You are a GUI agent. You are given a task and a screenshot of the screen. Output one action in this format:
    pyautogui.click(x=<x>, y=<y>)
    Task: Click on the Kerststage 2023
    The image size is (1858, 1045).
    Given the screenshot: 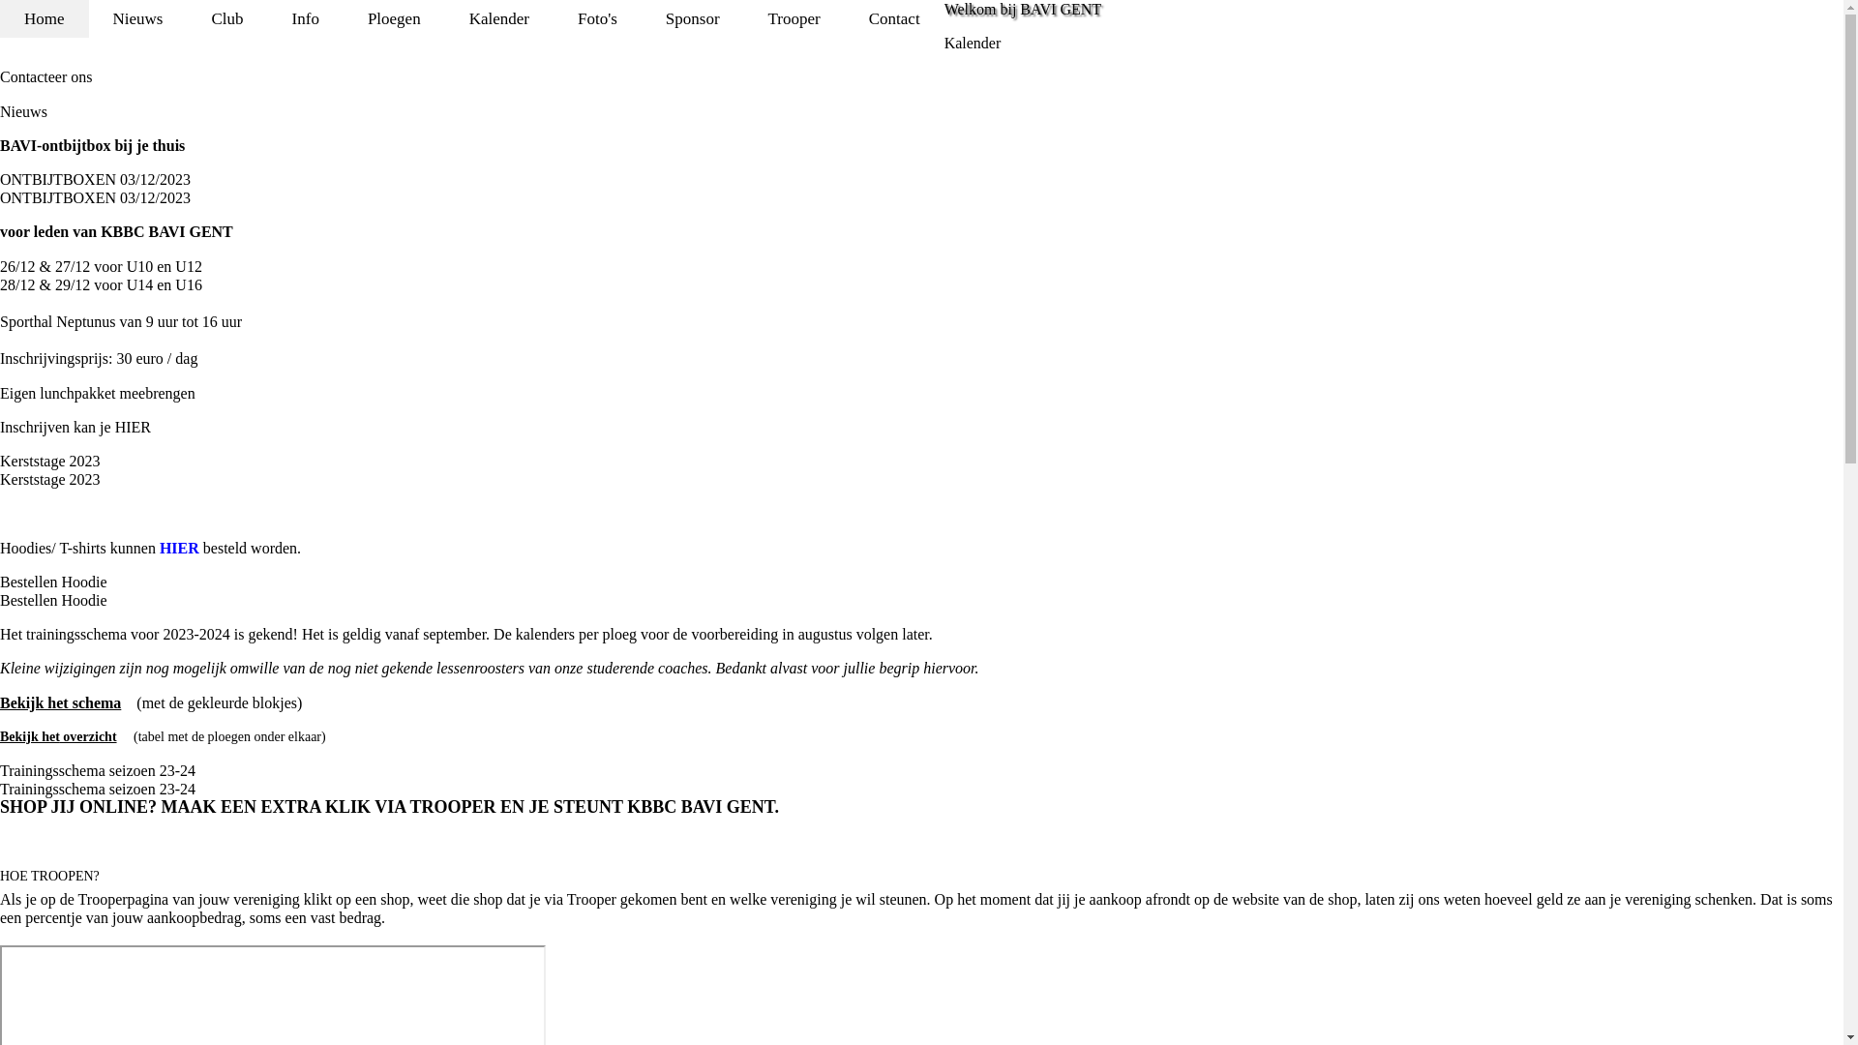 What is the action you would take?
    pyautogui.click(x=50, y=480)
    